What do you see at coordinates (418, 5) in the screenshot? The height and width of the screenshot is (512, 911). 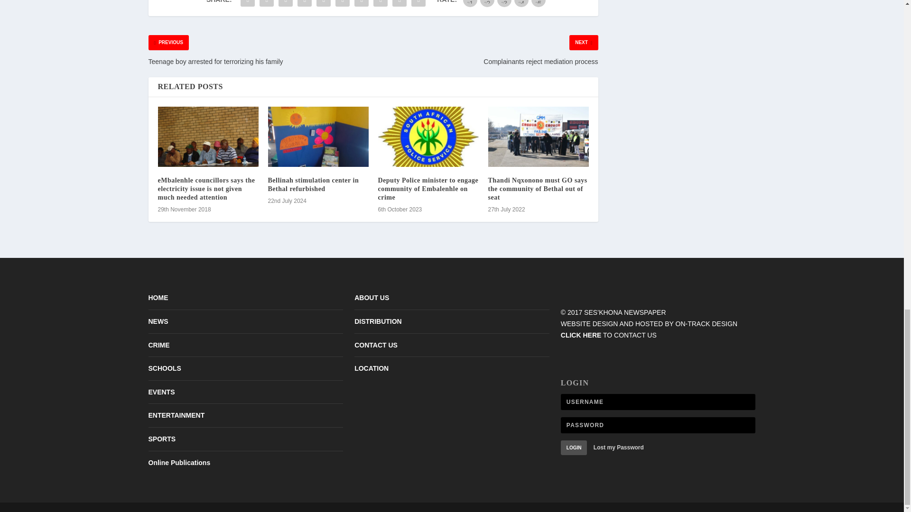 I see `Share "GMM under investigation" via Print` at bounding box center [418, 5].